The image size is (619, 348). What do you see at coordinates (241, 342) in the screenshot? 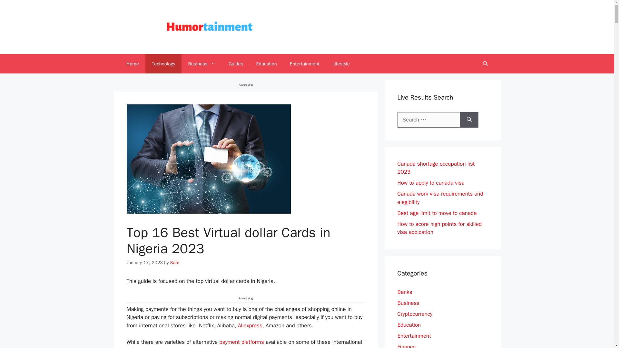
I see `payment platforms` at bounding box center [241, 342].